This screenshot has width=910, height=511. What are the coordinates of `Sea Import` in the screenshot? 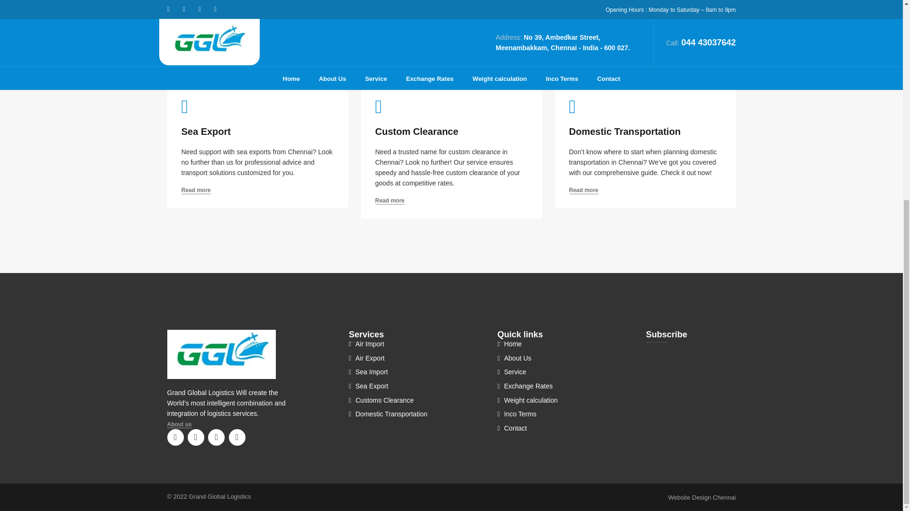 It's located at (368, 371).